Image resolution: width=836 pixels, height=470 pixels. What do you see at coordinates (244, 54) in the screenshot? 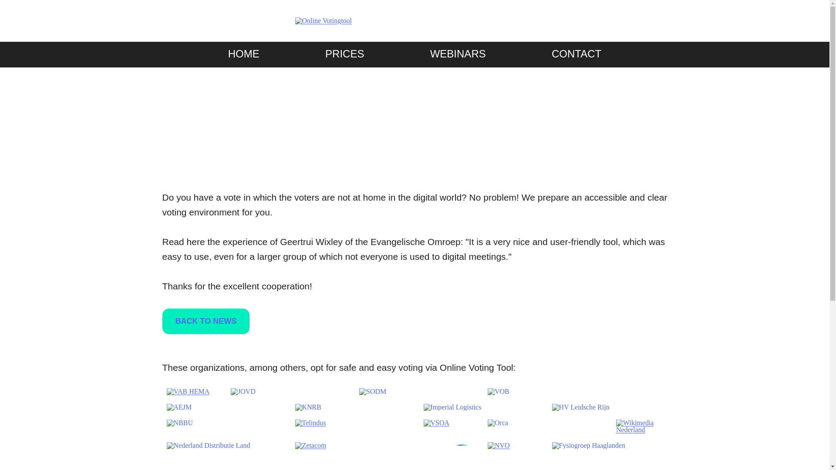
I see `HOME` at bounding box center [244, 54].